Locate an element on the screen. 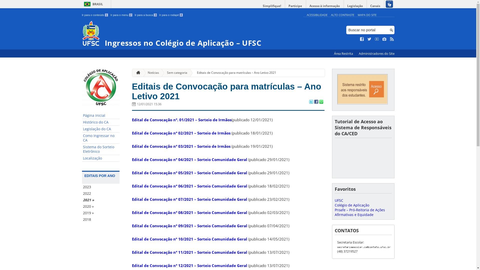  2022 is located at coordinates (101, 193).